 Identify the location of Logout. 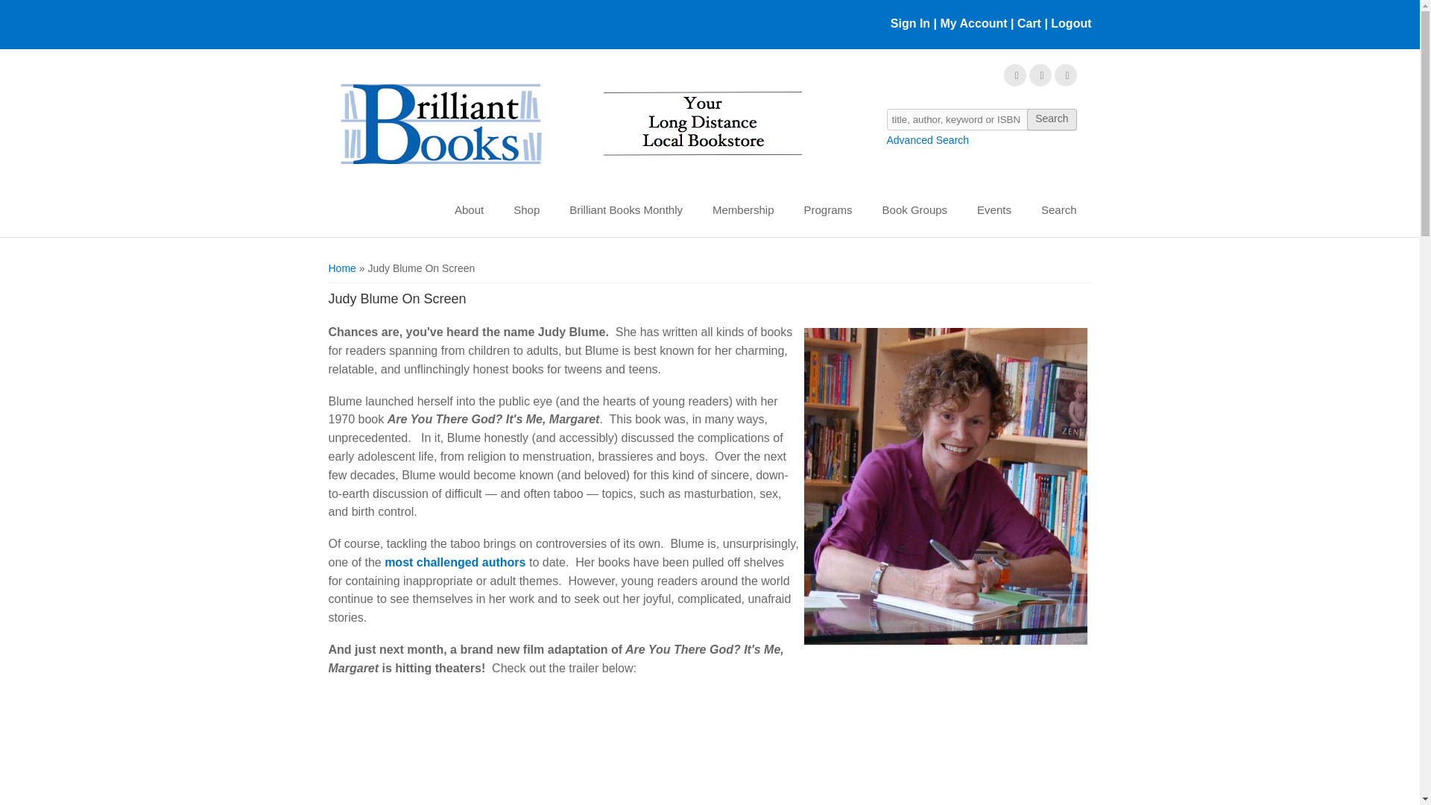
(1069, 22).